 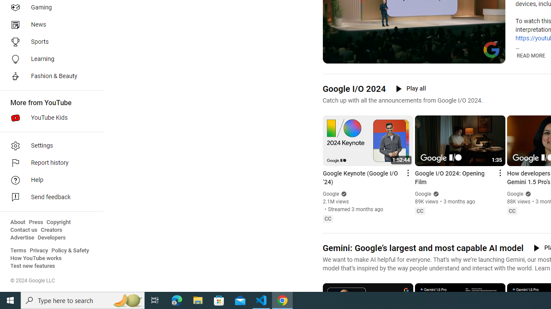 What do you see at coordinates (198, 300) in the screenshot?
I see `File Explorer` at bounding box center [198, 300].